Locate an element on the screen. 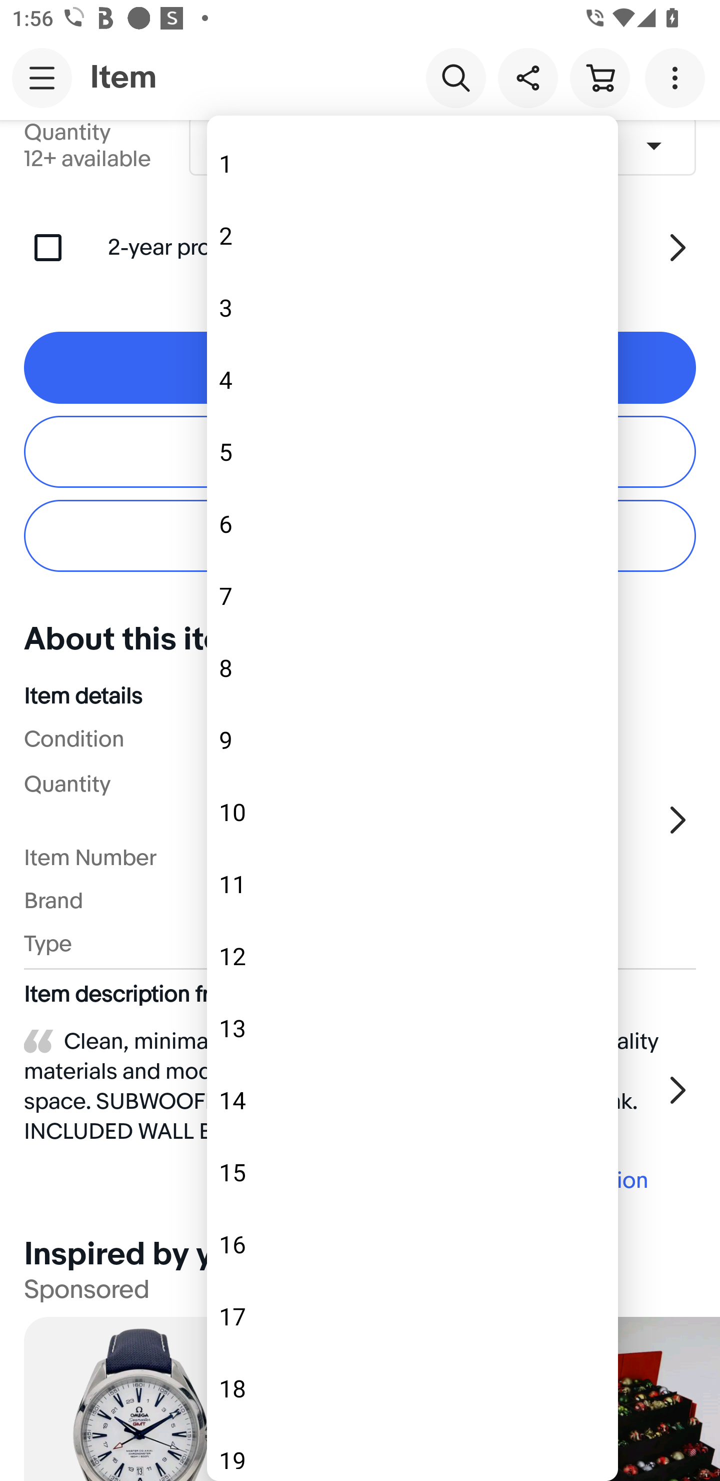  19 is located at coordinates (412, 1447).